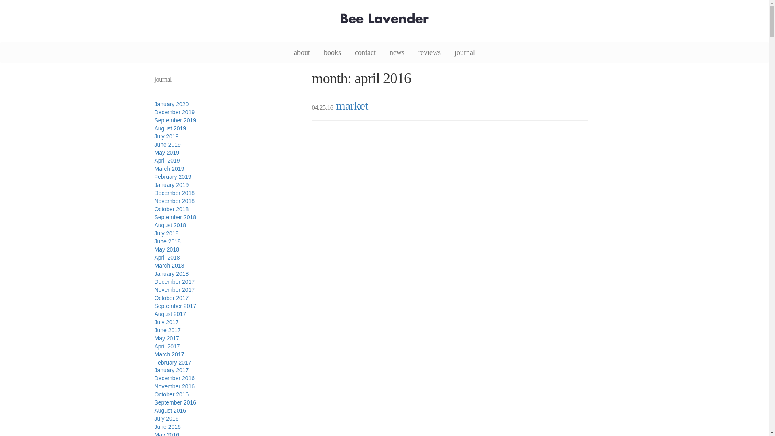 The image size is (775, 436). What do you see at coordinates (352, 105) in the screenshot?
I see `market` at bounding box center [352, 105].